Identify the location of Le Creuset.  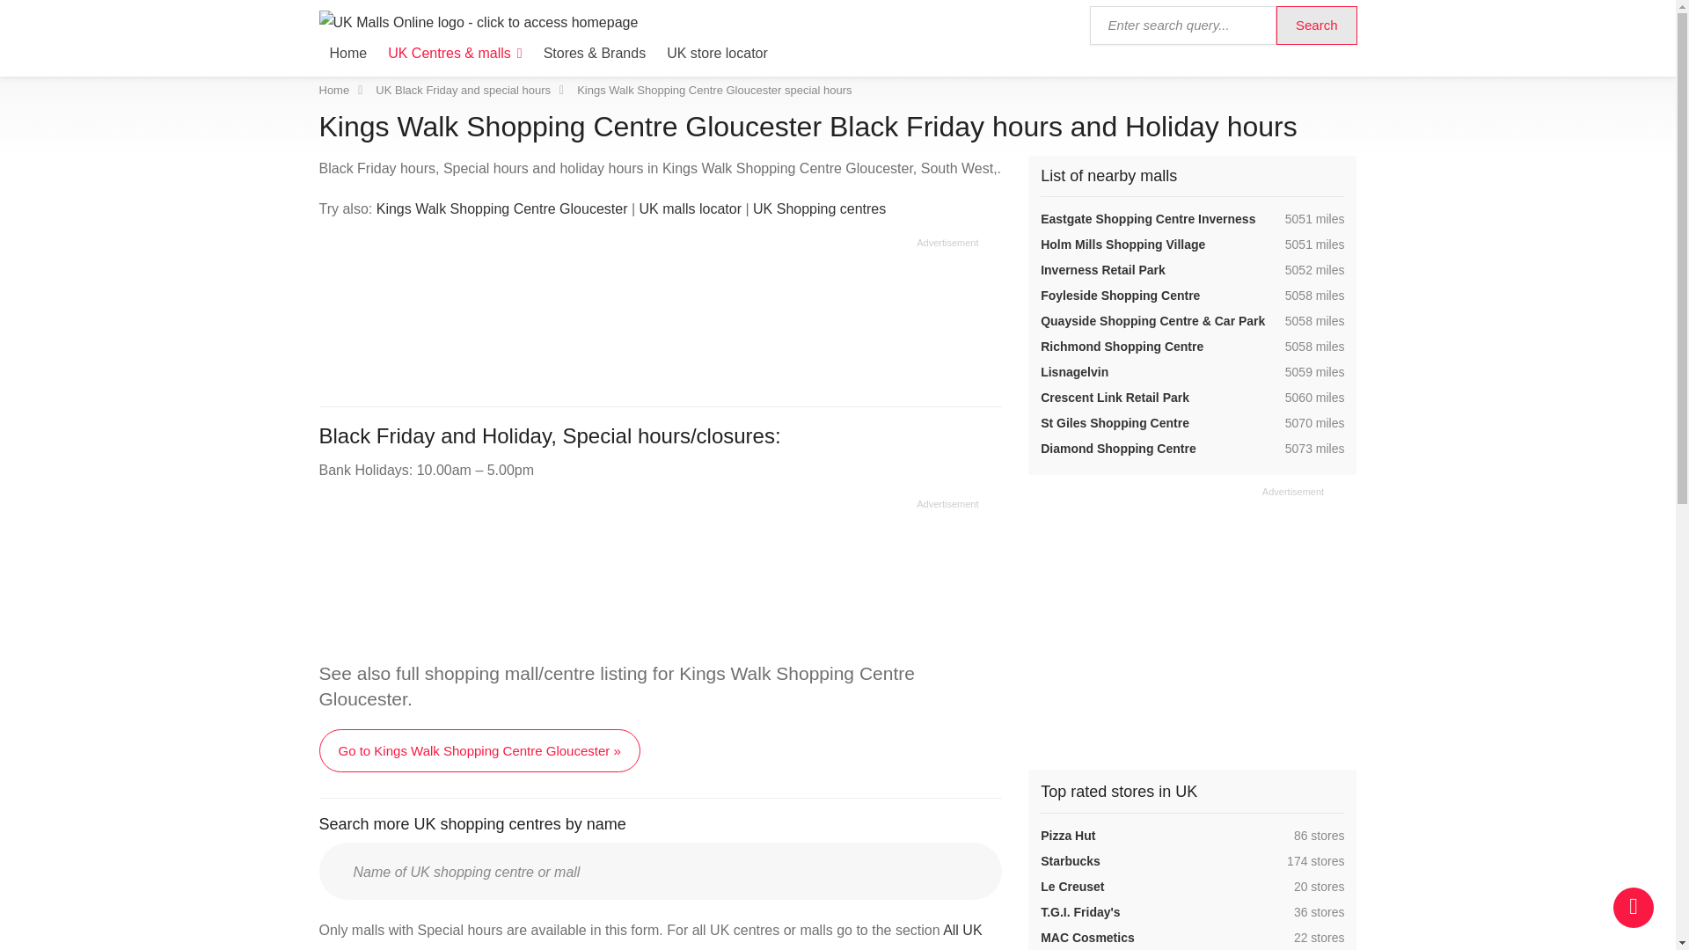
(1071, 887).